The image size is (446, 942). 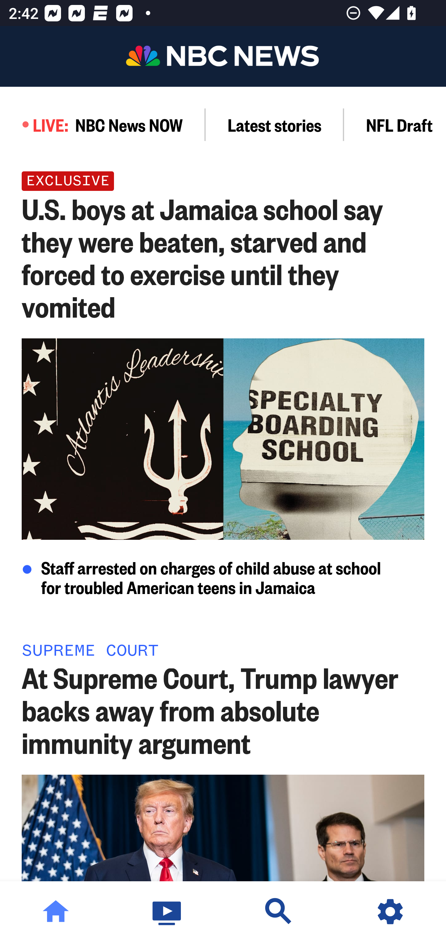 What do you see at coordinates (103, 125) in the screenshot?
I see `LIVE:  NBC News NOW` at bounding box center [103, 125].